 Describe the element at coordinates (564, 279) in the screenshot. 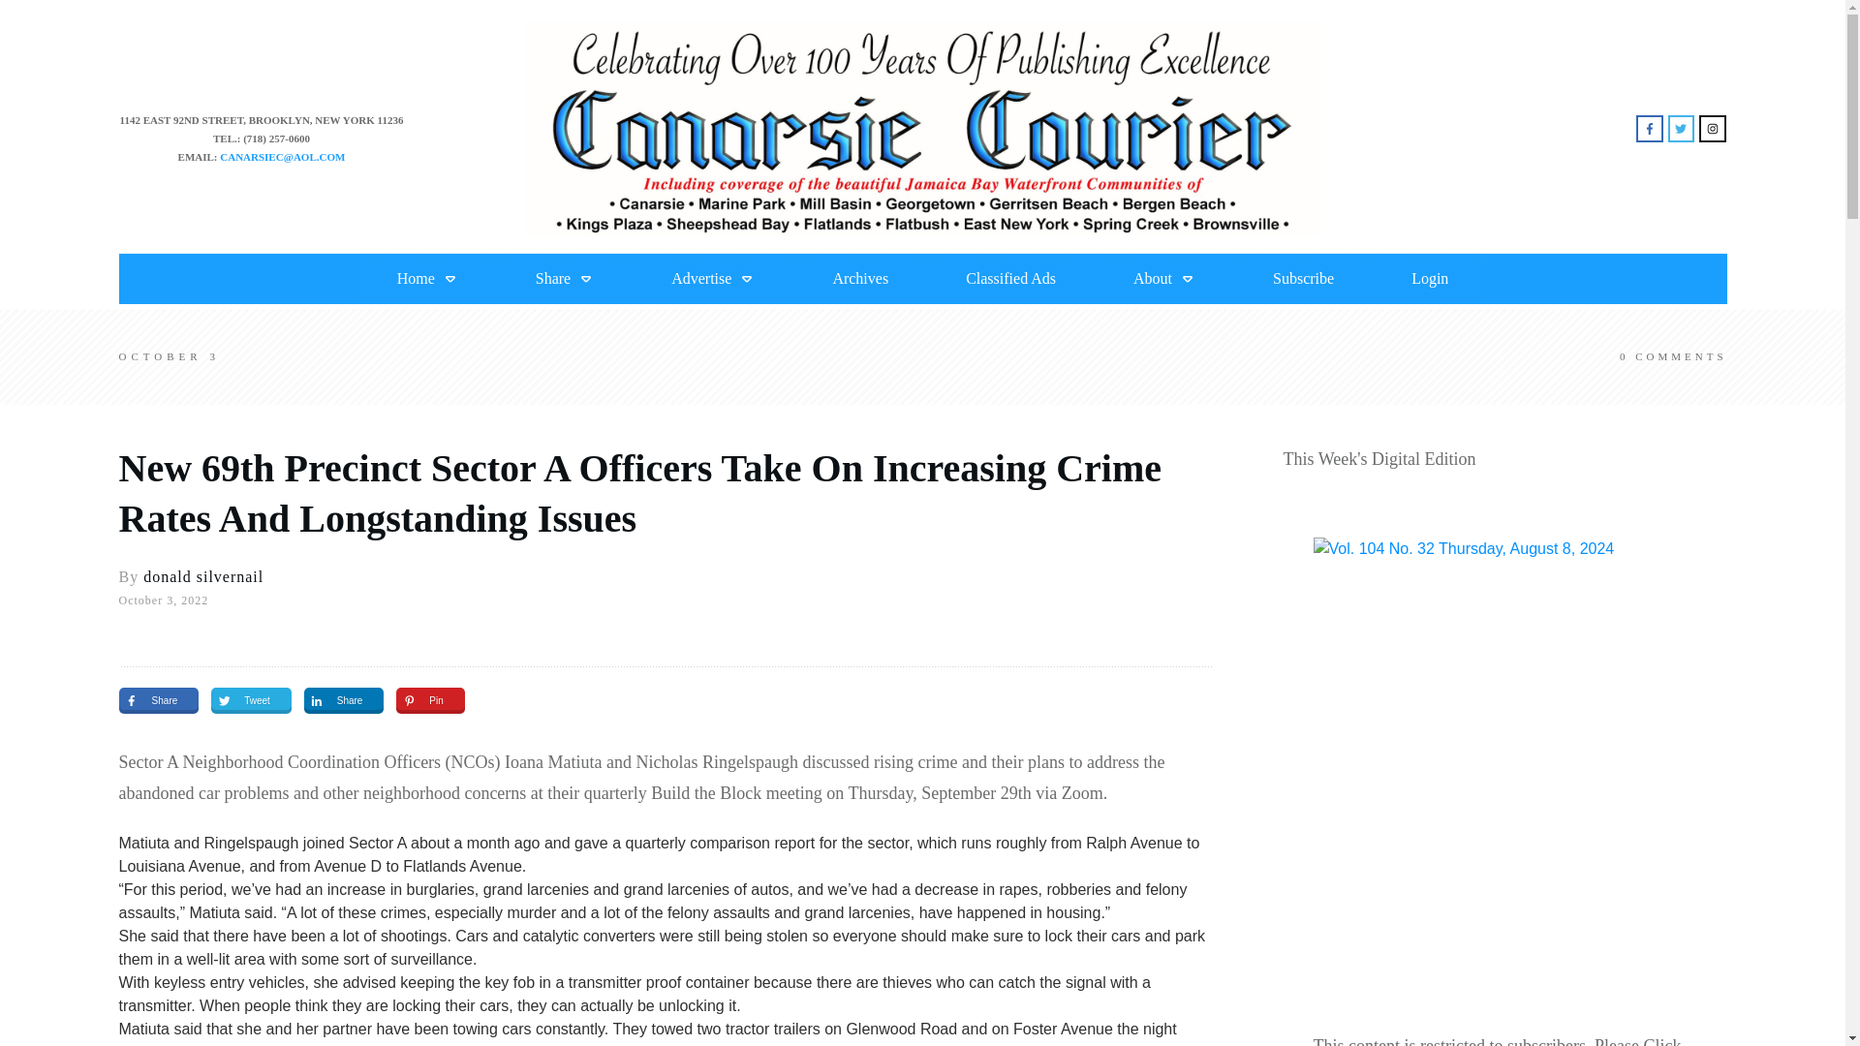

I see `Share` at that location.